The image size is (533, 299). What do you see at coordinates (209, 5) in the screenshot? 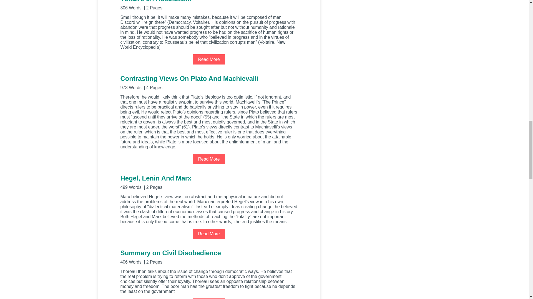
I see `Voltaire on Absolutism` at bounding box center [209, 5].